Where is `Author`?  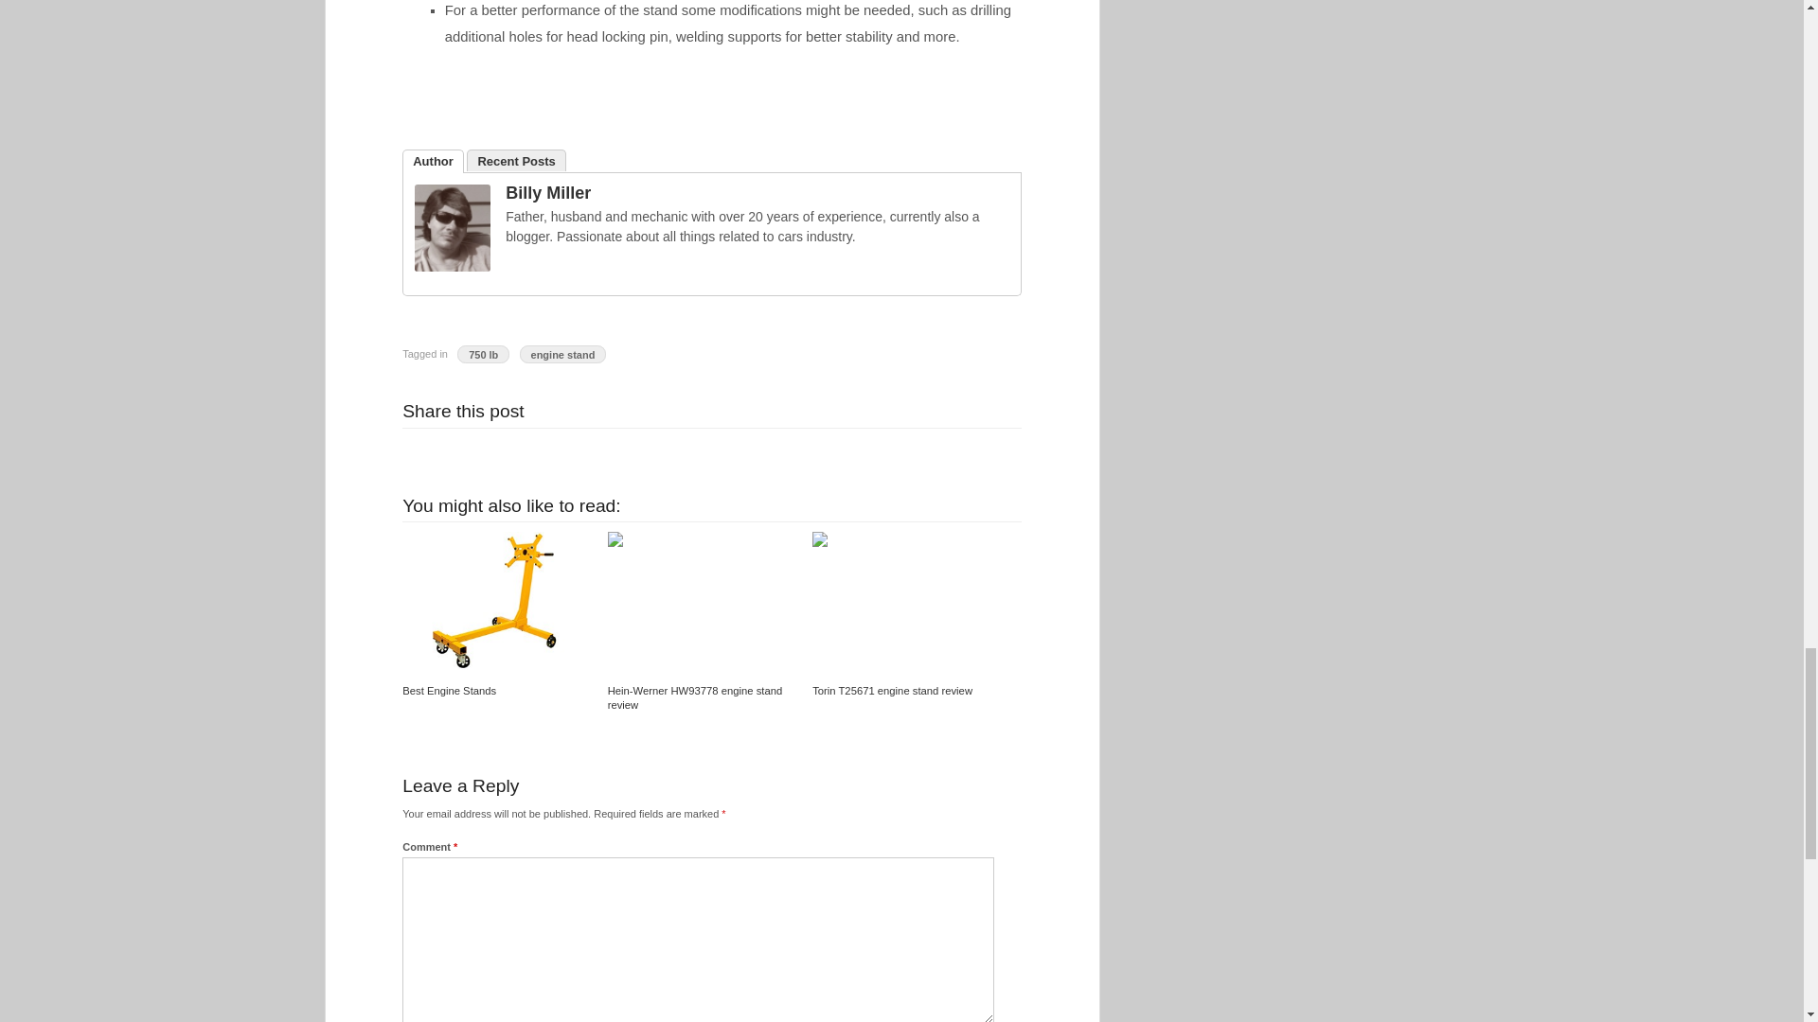
Author is located at coordinates (432, 161).